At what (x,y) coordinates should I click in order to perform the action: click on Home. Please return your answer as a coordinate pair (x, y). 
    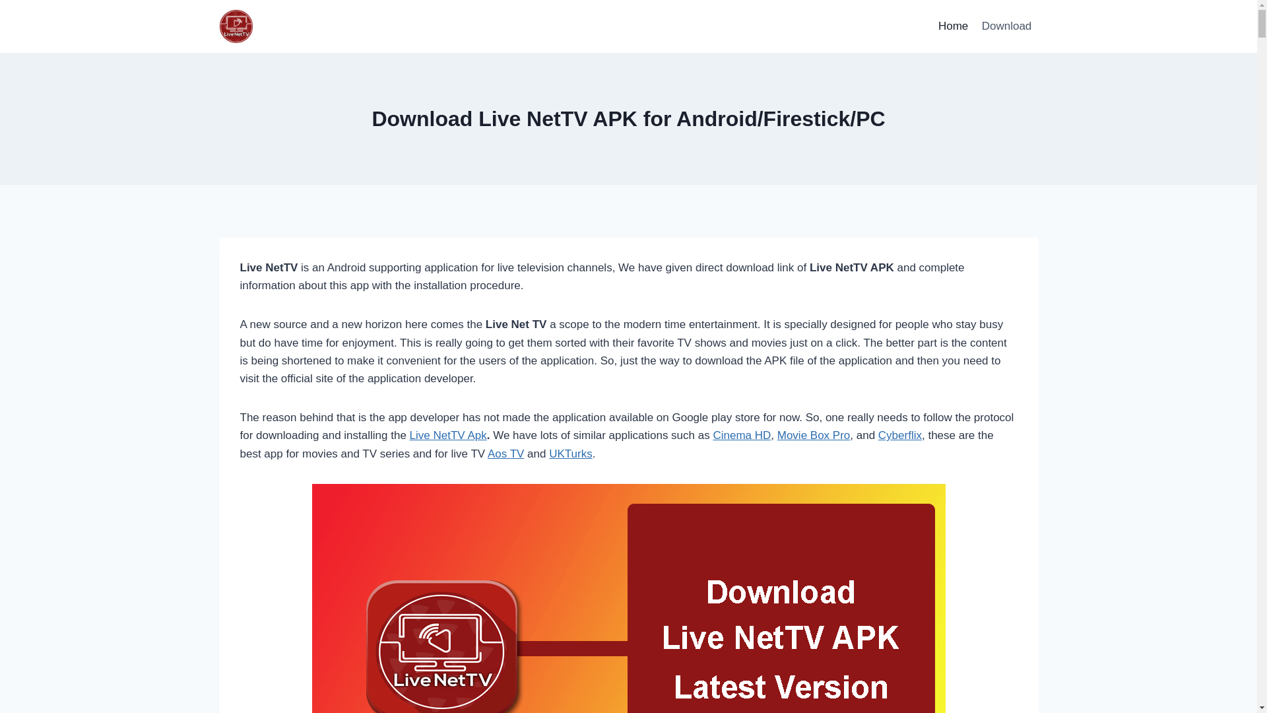
    Looking at the image, I should click on (954, 26).